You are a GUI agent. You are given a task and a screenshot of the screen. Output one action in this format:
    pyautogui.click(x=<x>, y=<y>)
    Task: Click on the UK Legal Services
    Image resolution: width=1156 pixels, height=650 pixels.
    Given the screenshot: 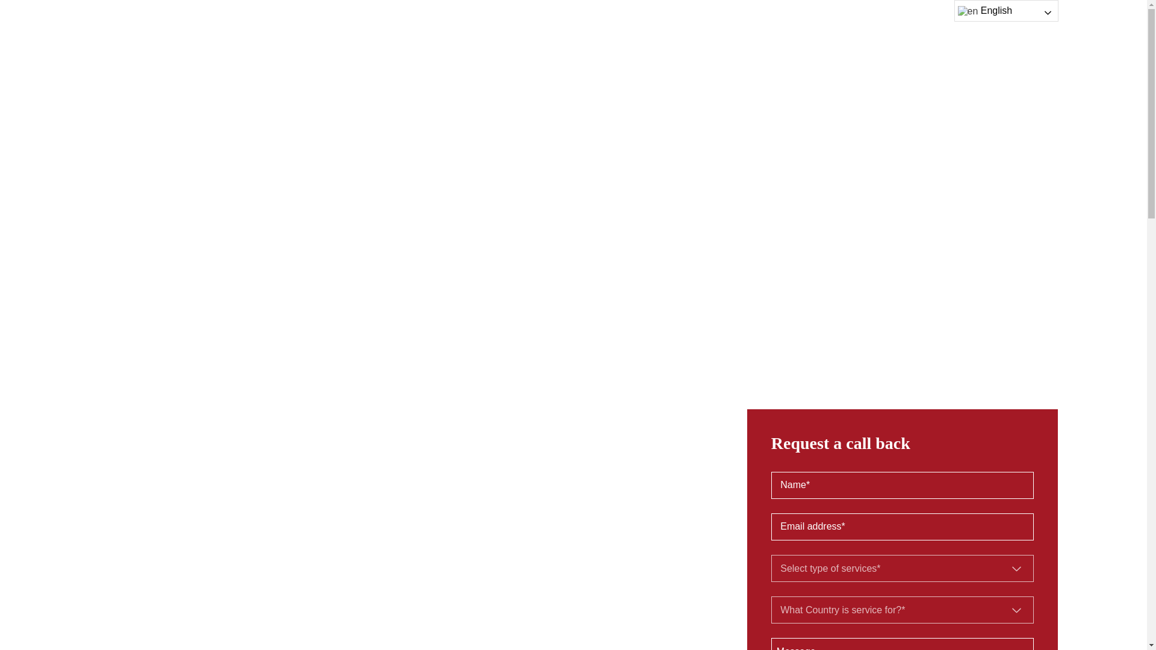 What is the action you would take?
    pyautogui.click(x=708, y=34)
    